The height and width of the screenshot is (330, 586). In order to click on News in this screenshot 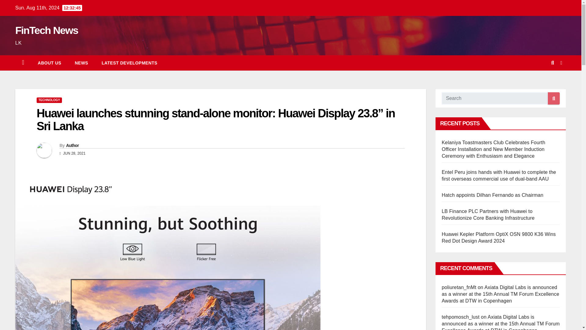, I will do `click(81, 63)`.